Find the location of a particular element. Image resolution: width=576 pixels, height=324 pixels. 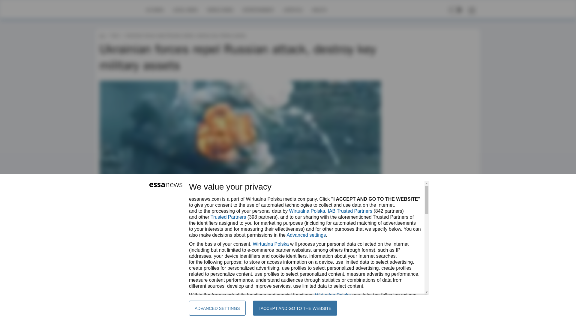

MT is located at coordinates (117, 254).